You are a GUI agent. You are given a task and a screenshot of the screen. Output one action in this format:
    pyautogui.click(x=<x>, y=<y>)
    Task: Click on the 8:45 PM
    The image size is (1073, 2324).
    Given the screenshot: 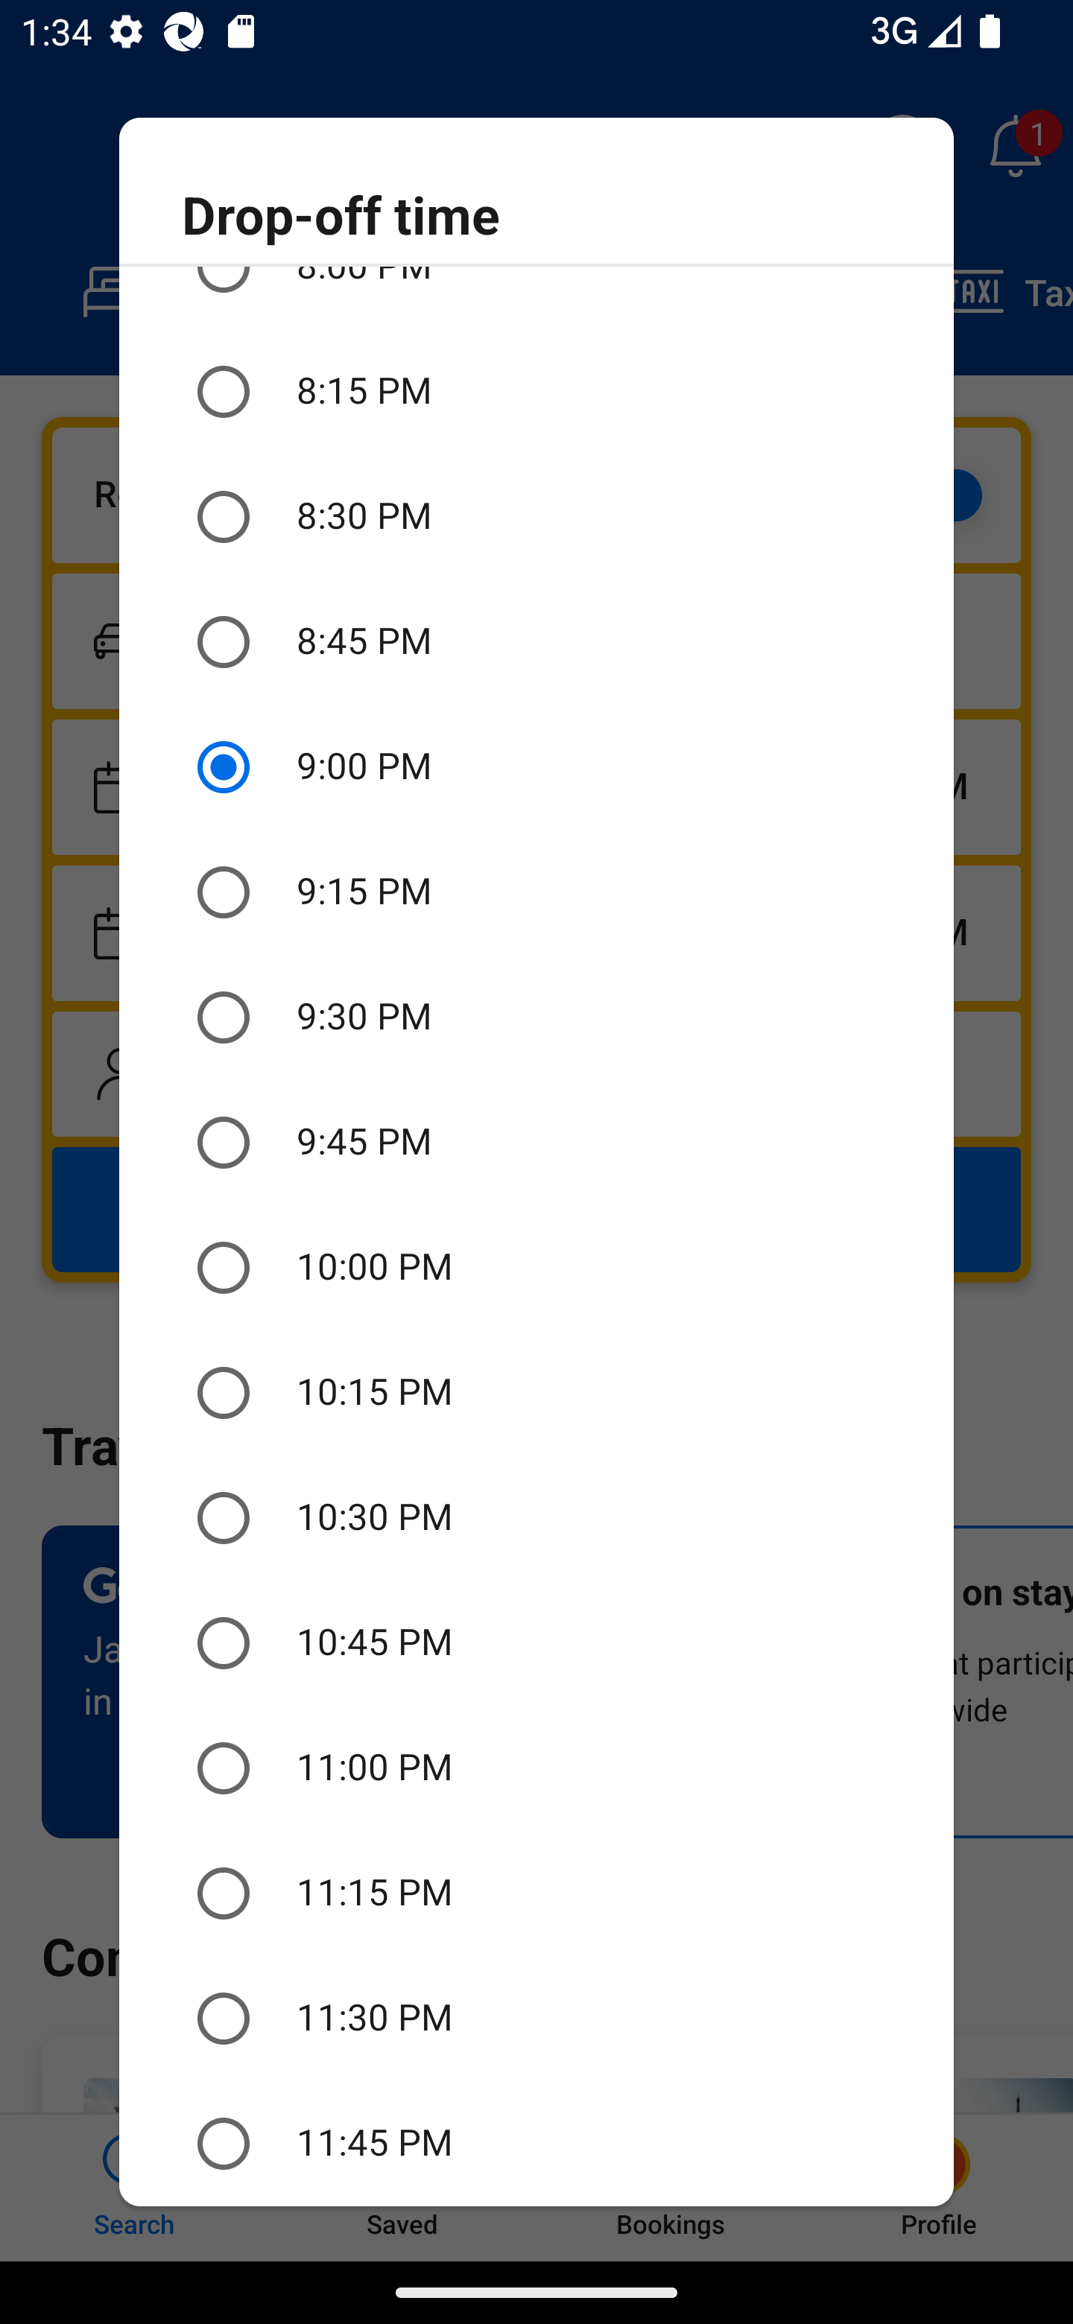 What is the action you would take?
    pyautogui.click(x=536, y=641)
    